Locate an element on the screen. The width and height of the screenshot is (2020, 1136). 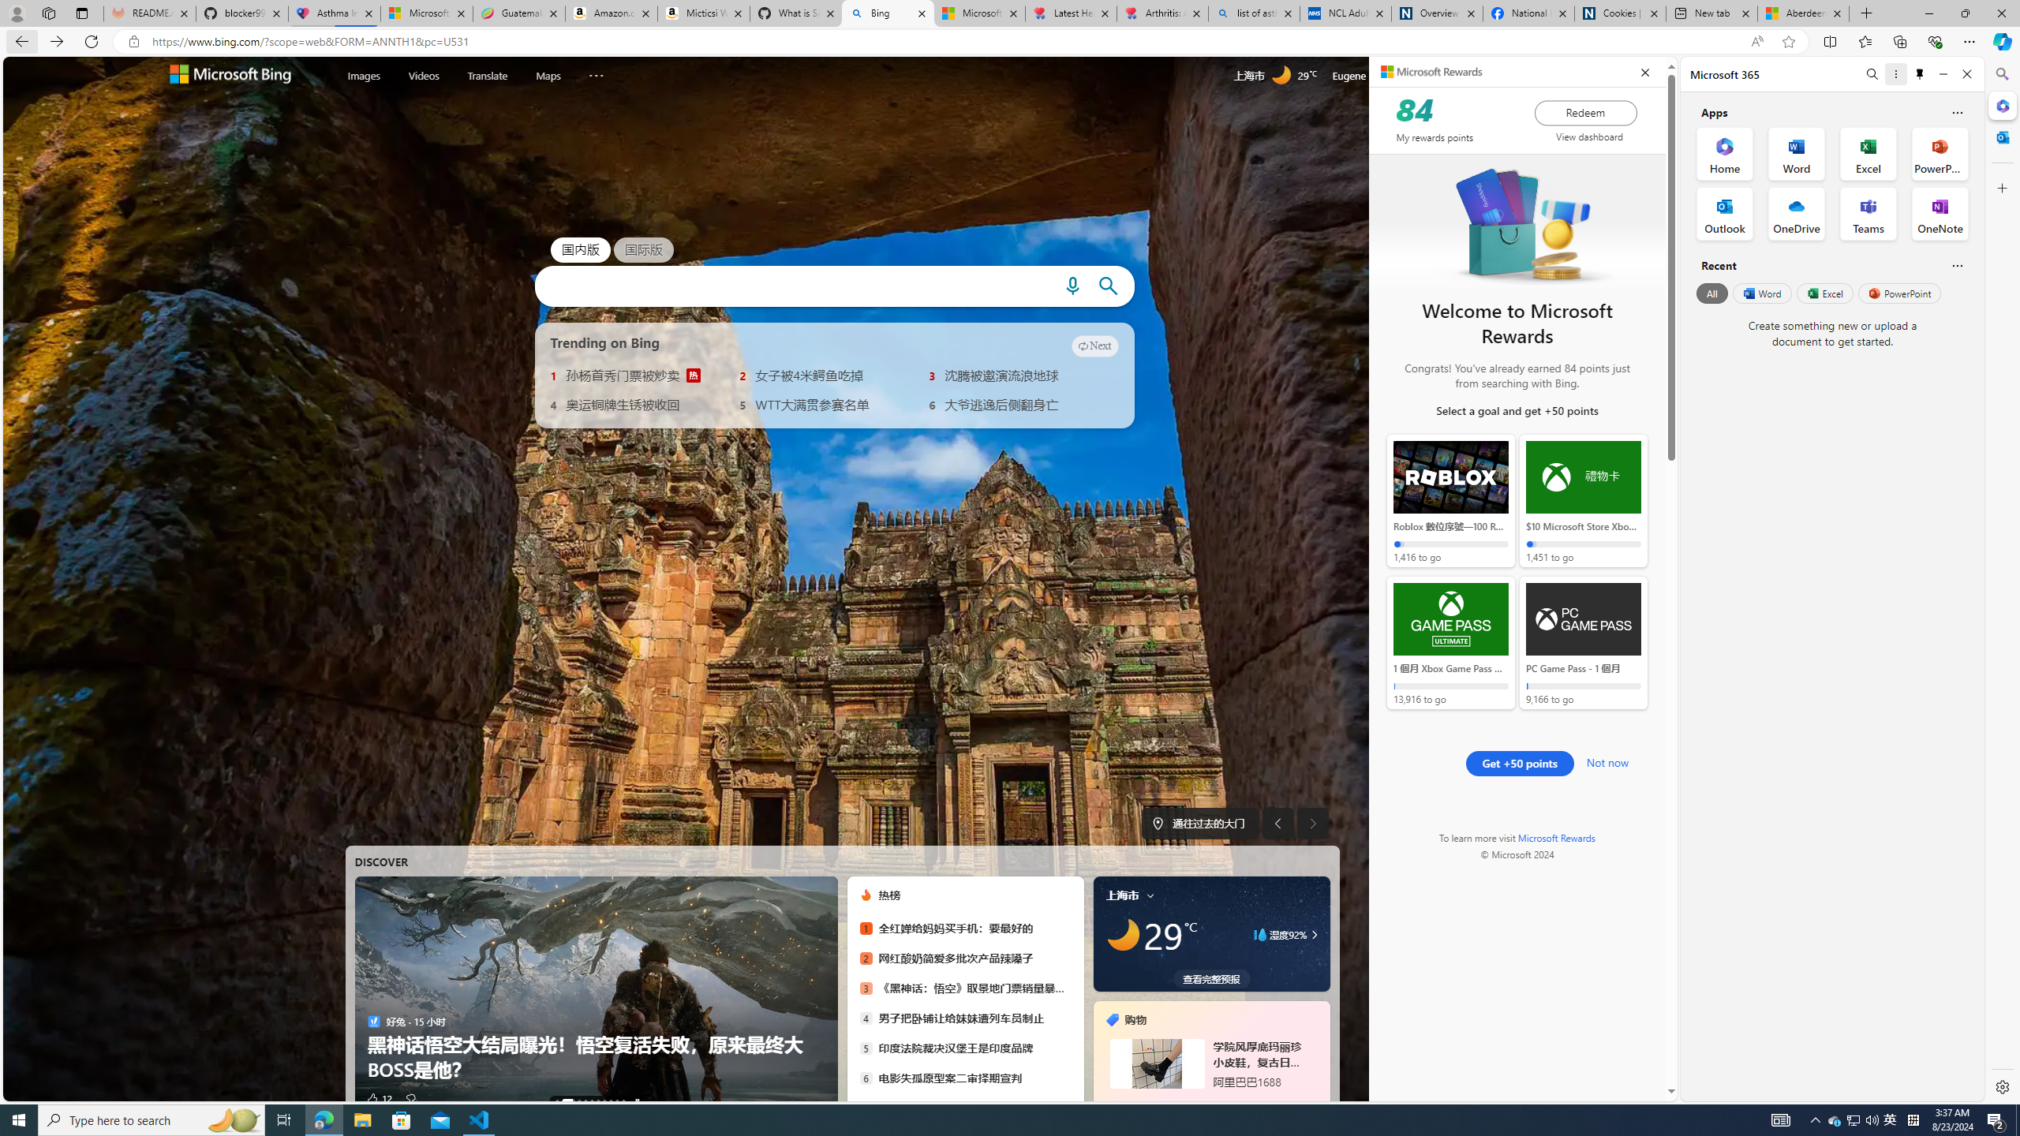
View dashboard is located at coordinates (1589, 136).